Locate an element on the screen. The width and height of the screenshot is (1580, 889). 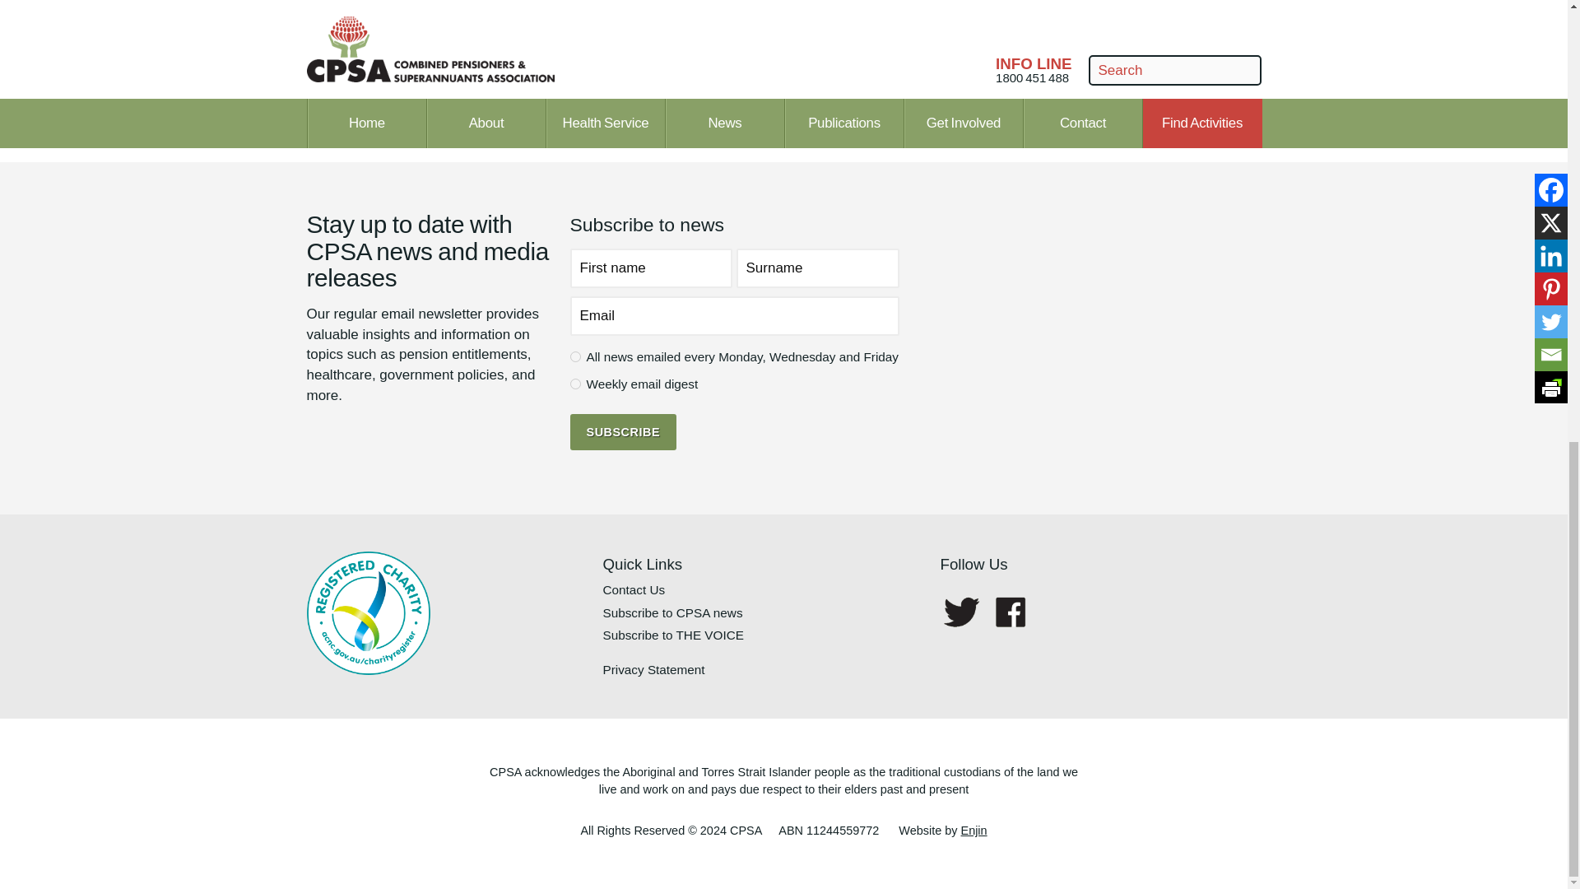
Privacy Statement is located at coordinates (762, 670).